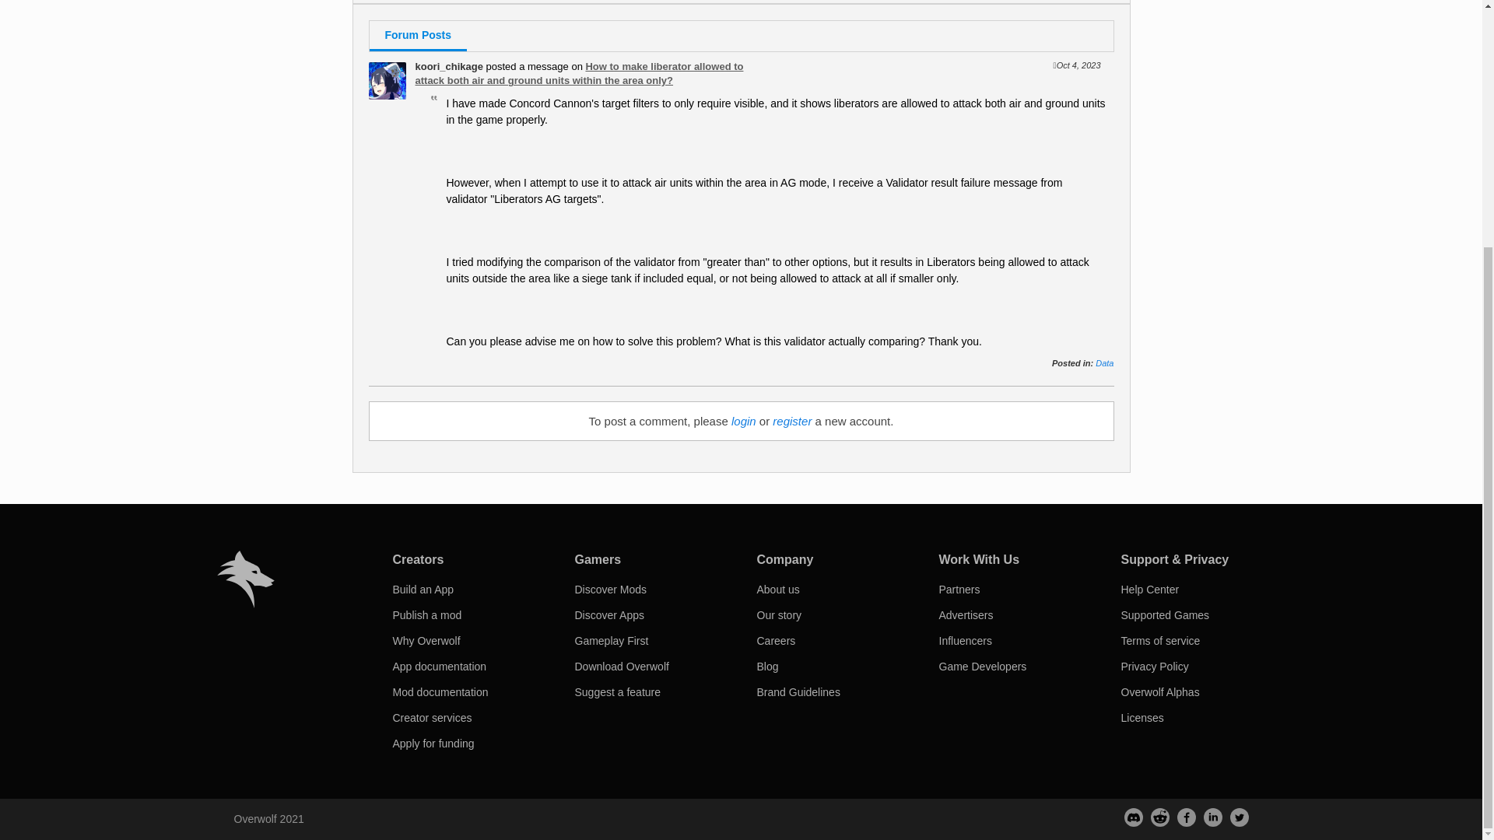 Image resolution: width=1494 pixels, height=840 pixels. I want to click on Discover Mods, so click(610, 589).